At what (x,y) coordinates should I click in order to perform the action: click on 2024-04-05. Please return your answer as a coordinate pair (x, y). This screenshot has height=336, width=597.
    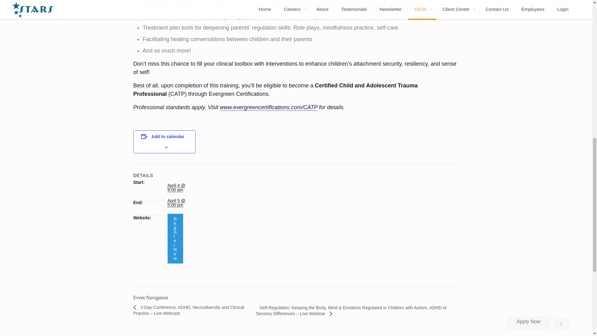
    Looking at the image, I should click on (176, 203).